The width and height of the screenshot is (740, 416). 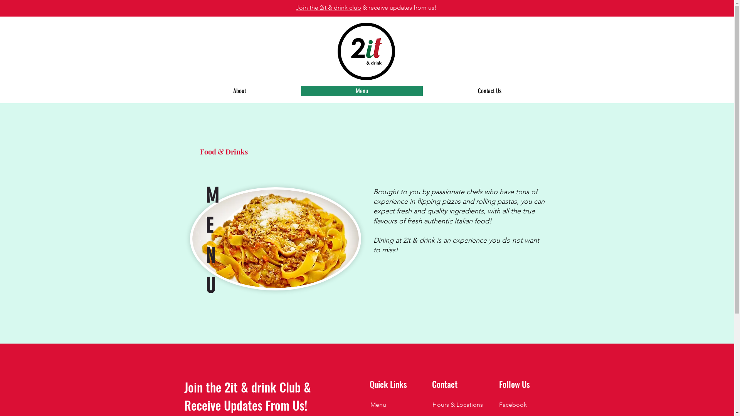 What do you see at coordinates (216, 238) in the screenshot?
I see `M
E
N
U` at bounding box center [216, 238].